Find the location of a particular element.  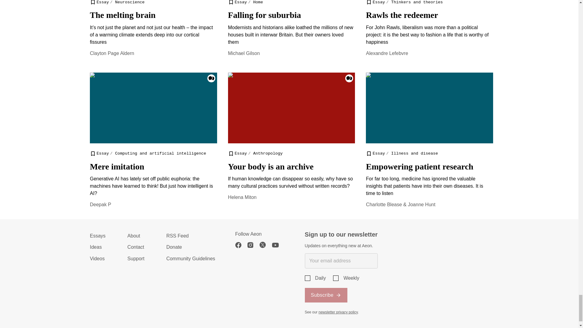

Instagram is located at coordinates (253, 245).